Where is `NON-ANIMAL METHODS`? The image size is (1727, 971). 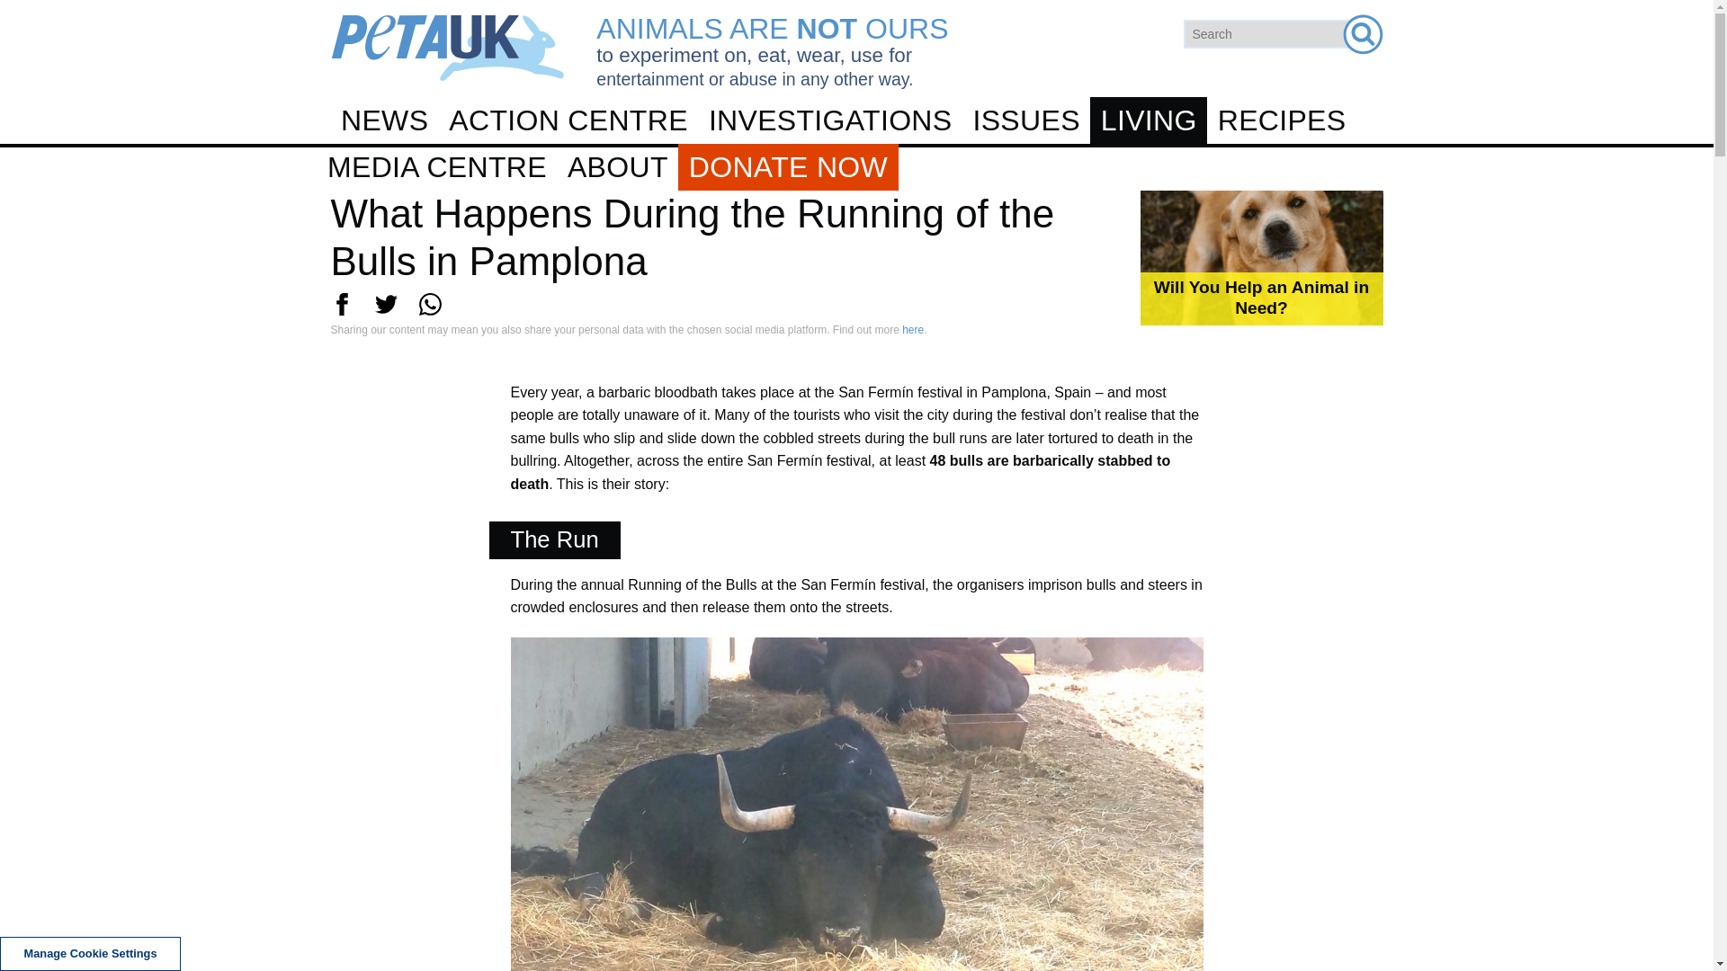 NON-ANIMAL METHODS is located at coordinates (855, 415).